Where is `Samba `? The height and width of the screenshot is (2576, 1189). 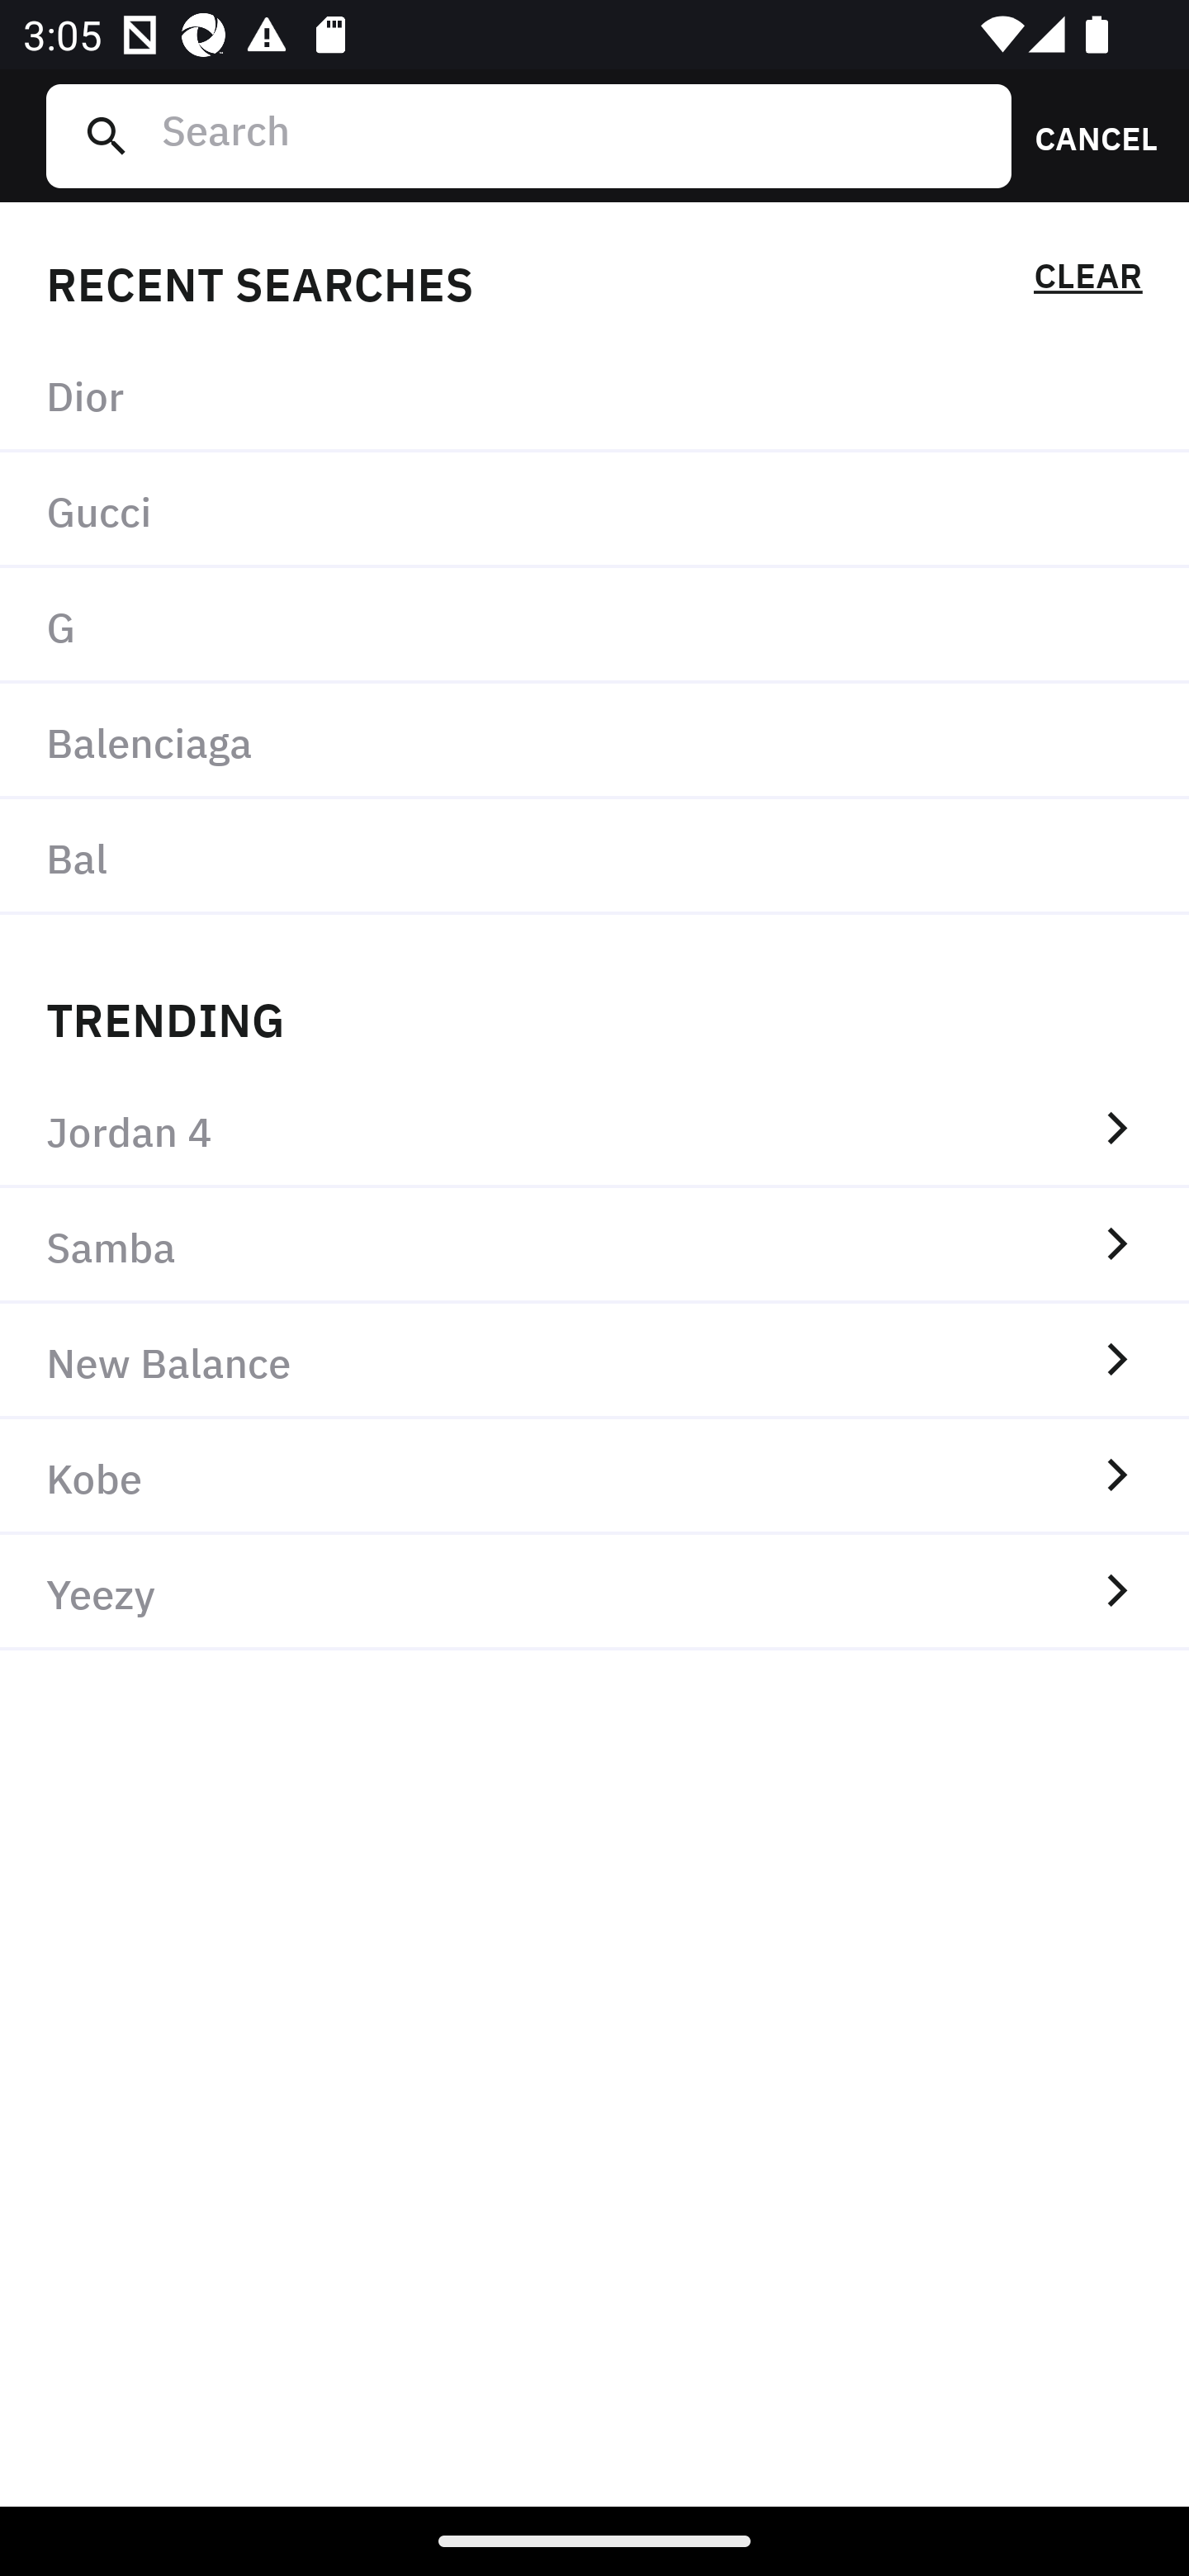 Samba  is located at coordinates (594, 1245).